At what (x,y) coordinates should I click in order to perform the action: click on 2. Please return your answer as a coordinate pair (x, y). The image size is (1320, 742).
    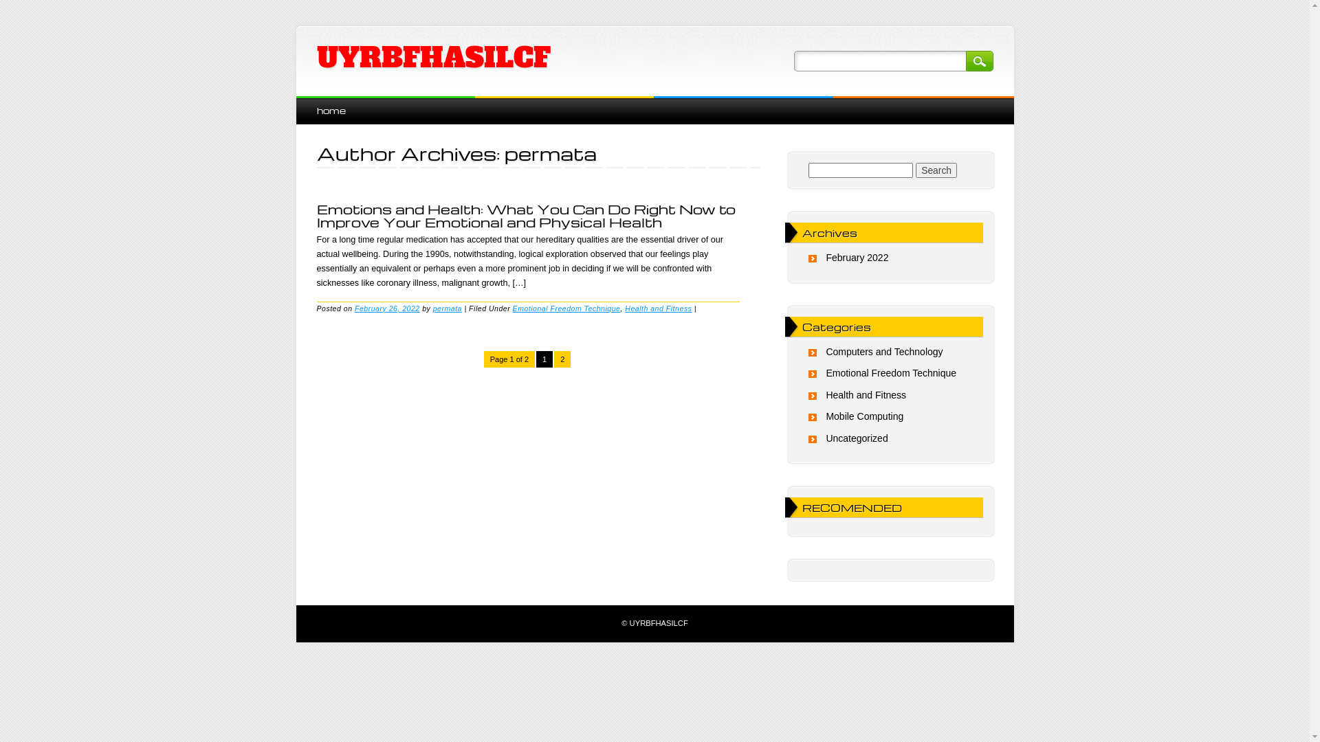
    Looking at the image, I should click on (562, 359).